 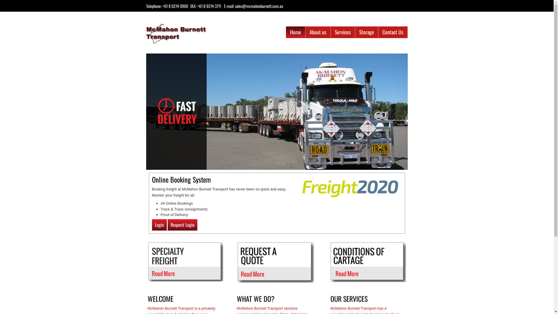 What do you see at coordinates (318, 32) in the screenshot?
I see `About us` at bounding box center [318, 32].